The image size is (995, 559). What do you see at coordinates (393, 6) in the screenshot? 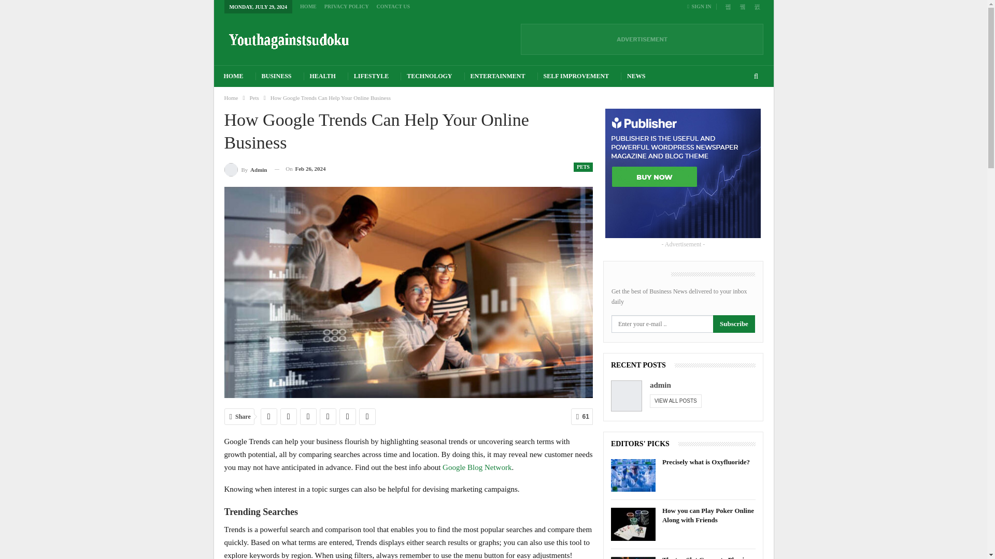
I see `CONTACT US` at bounding box center [393, 6].